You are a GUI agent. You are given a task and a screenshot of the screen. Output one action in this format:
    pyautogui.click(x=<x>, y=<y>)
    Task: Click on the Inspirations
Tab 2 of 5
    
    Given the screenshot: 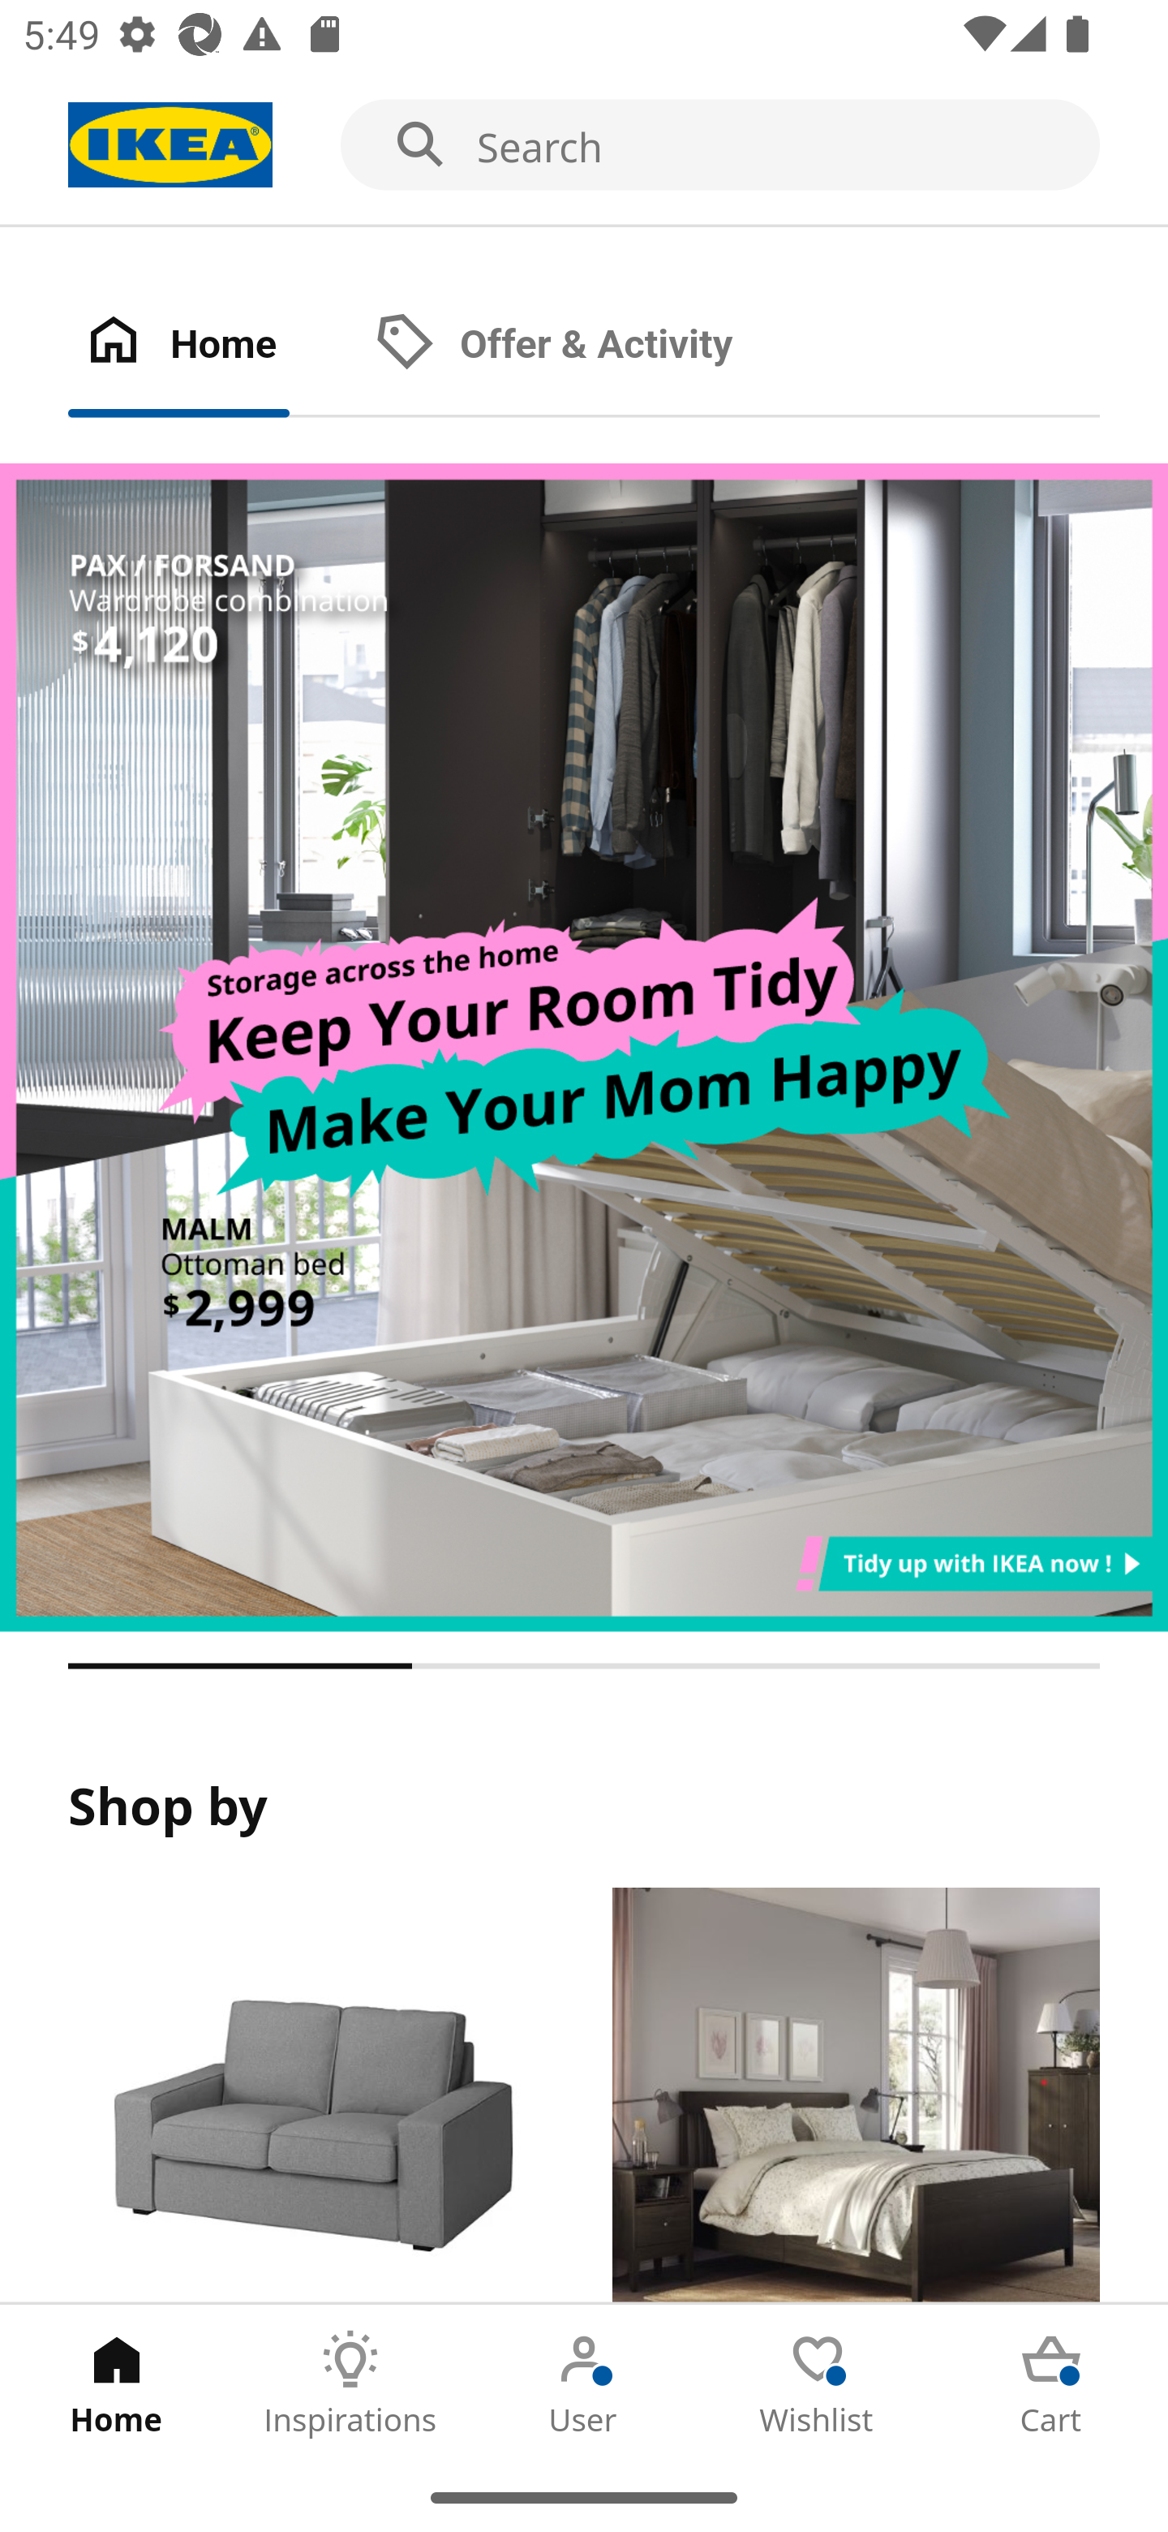 What is the action you would take?
    pyautogui.click(x=350, y=2383)
    